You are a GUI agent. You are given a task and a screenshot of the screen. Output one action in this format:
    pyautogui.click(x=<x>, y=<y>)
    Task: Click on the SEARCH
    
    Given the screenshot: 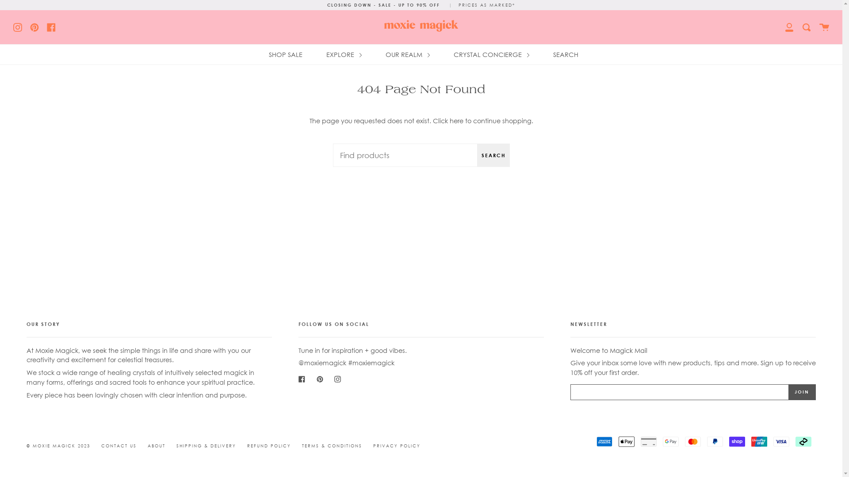 What is the action you would take?
    pyautogui.click(x=493, y=155)
    